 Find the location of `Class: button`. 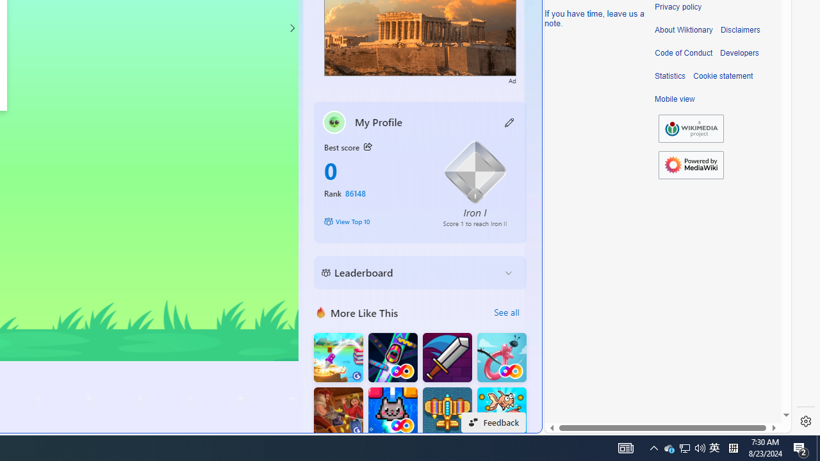

Class: button is located at coordinates (368, 147).